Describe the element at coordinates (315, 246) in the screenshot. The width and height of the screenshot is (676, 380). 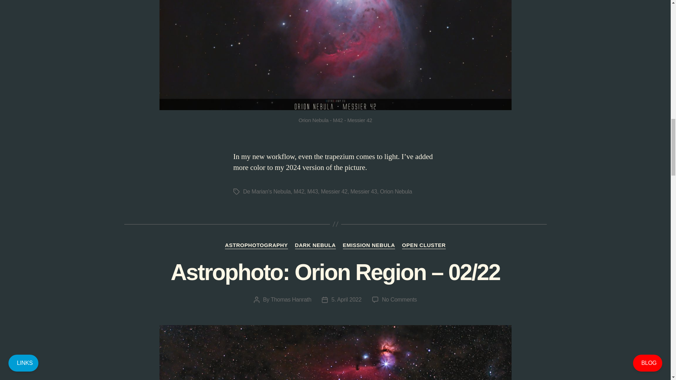
I see `DARK NEBULA` at that location.